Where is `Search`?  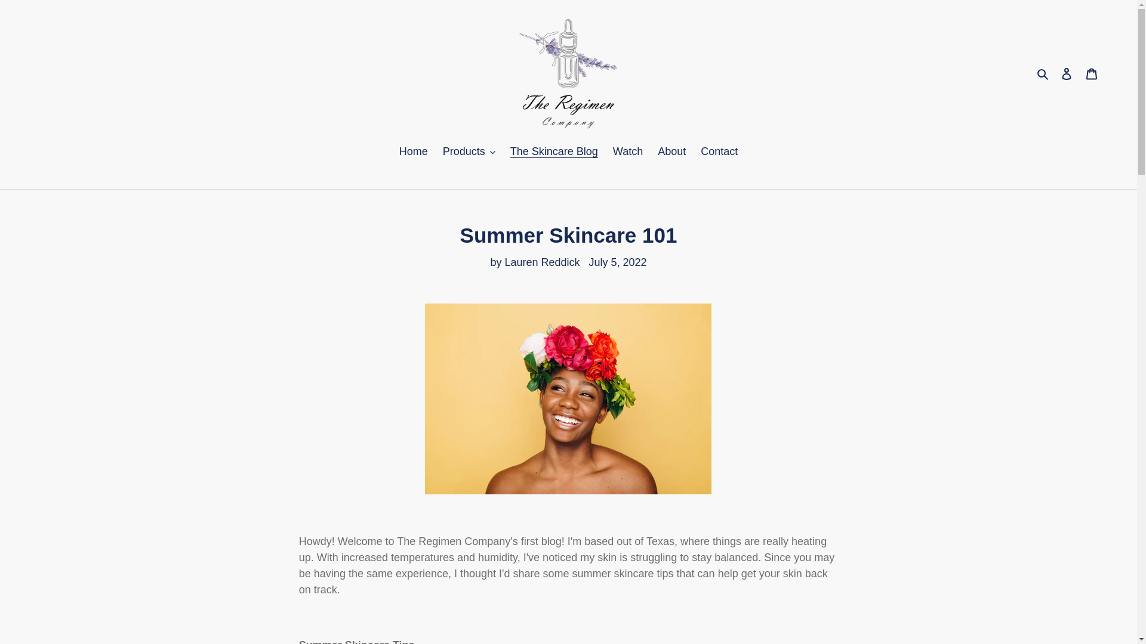 Search is located at coordinates (1043, 73).